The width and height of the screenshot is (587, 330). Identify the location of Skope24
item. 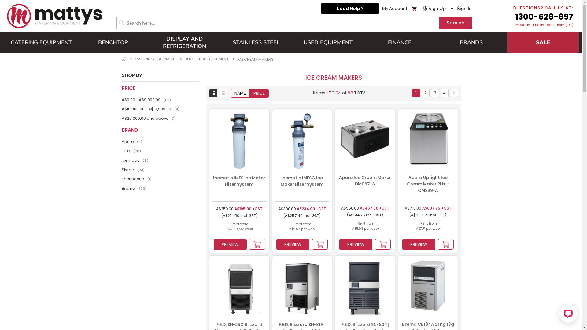
(134, 170).